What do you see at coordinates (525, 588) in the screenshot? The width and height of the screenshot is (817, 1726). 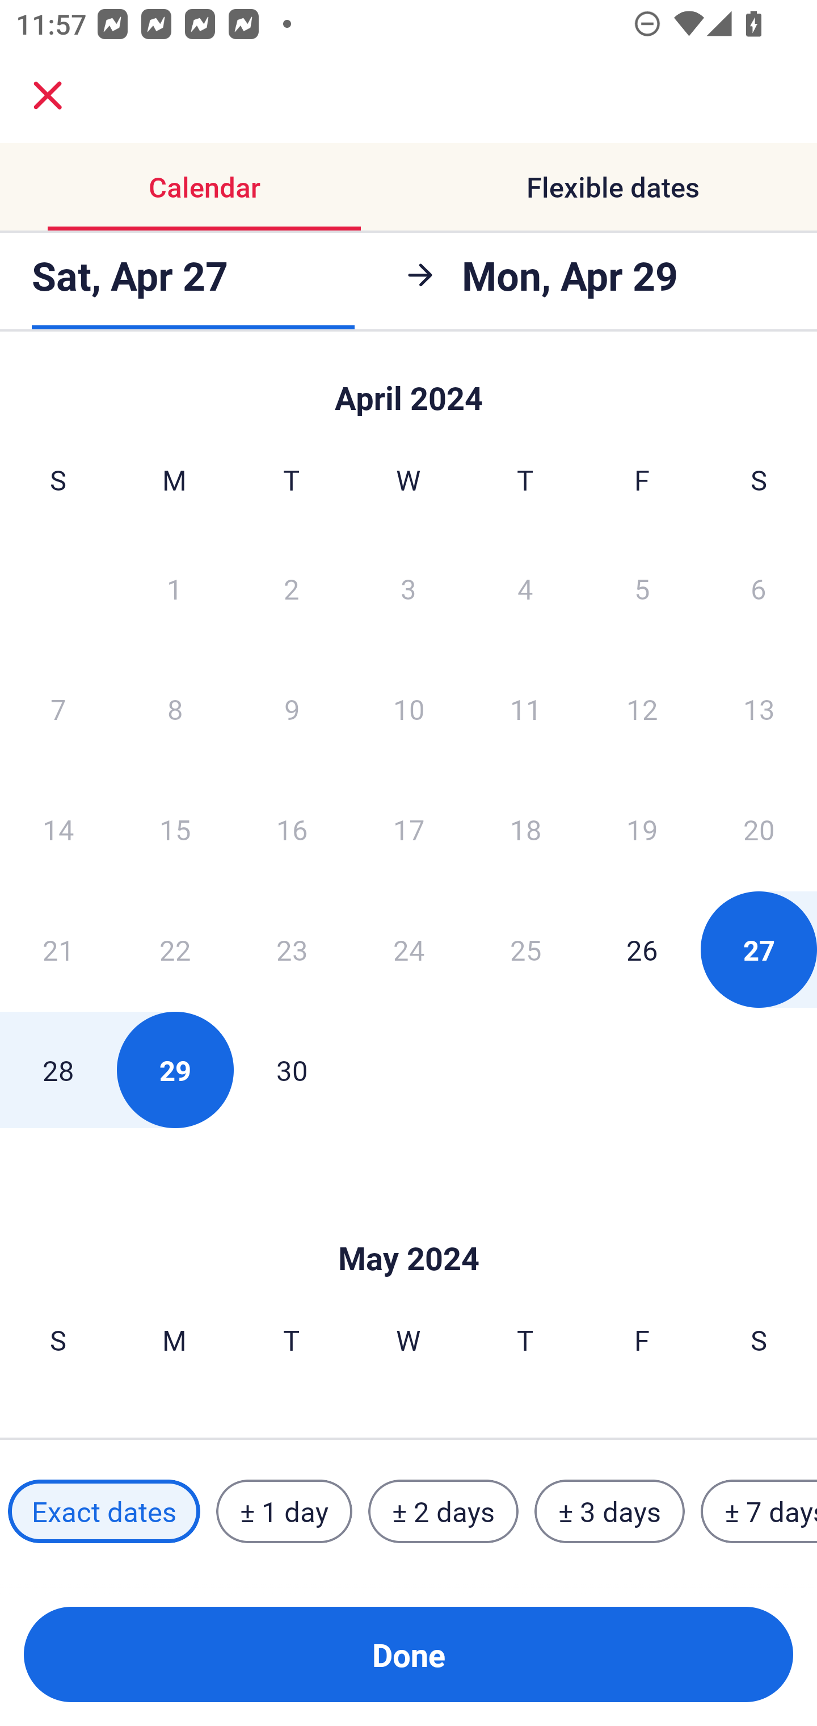 I see `4 Thursday, April 4, 2024` at bounding box center [525, 588].